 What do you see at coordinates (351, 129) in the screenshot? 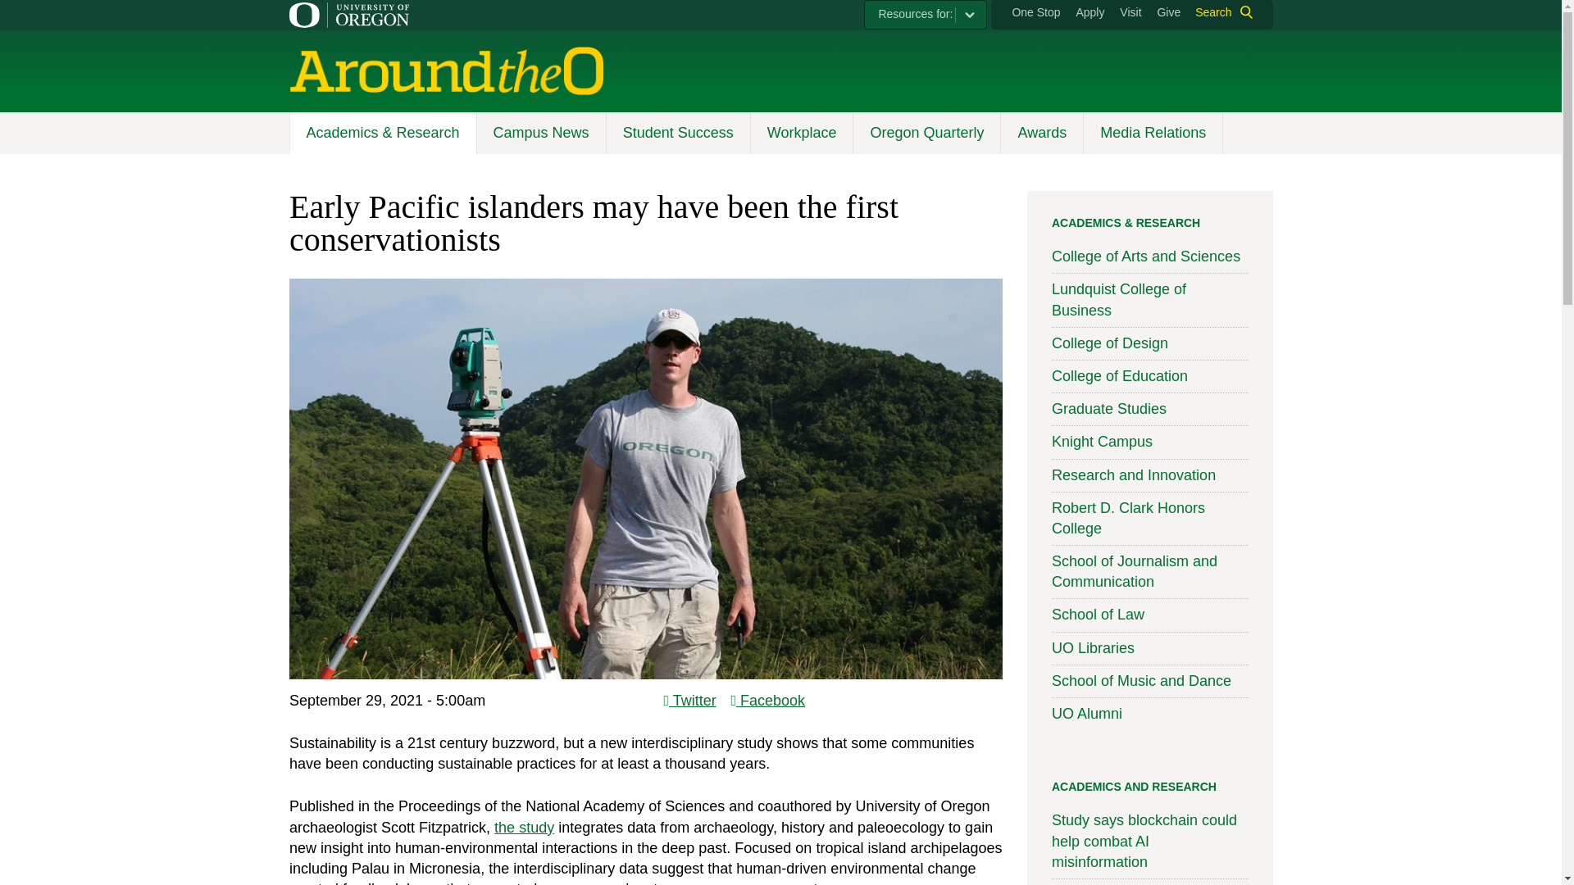
I see `Around the OHome` at bounding box center [351, 129].